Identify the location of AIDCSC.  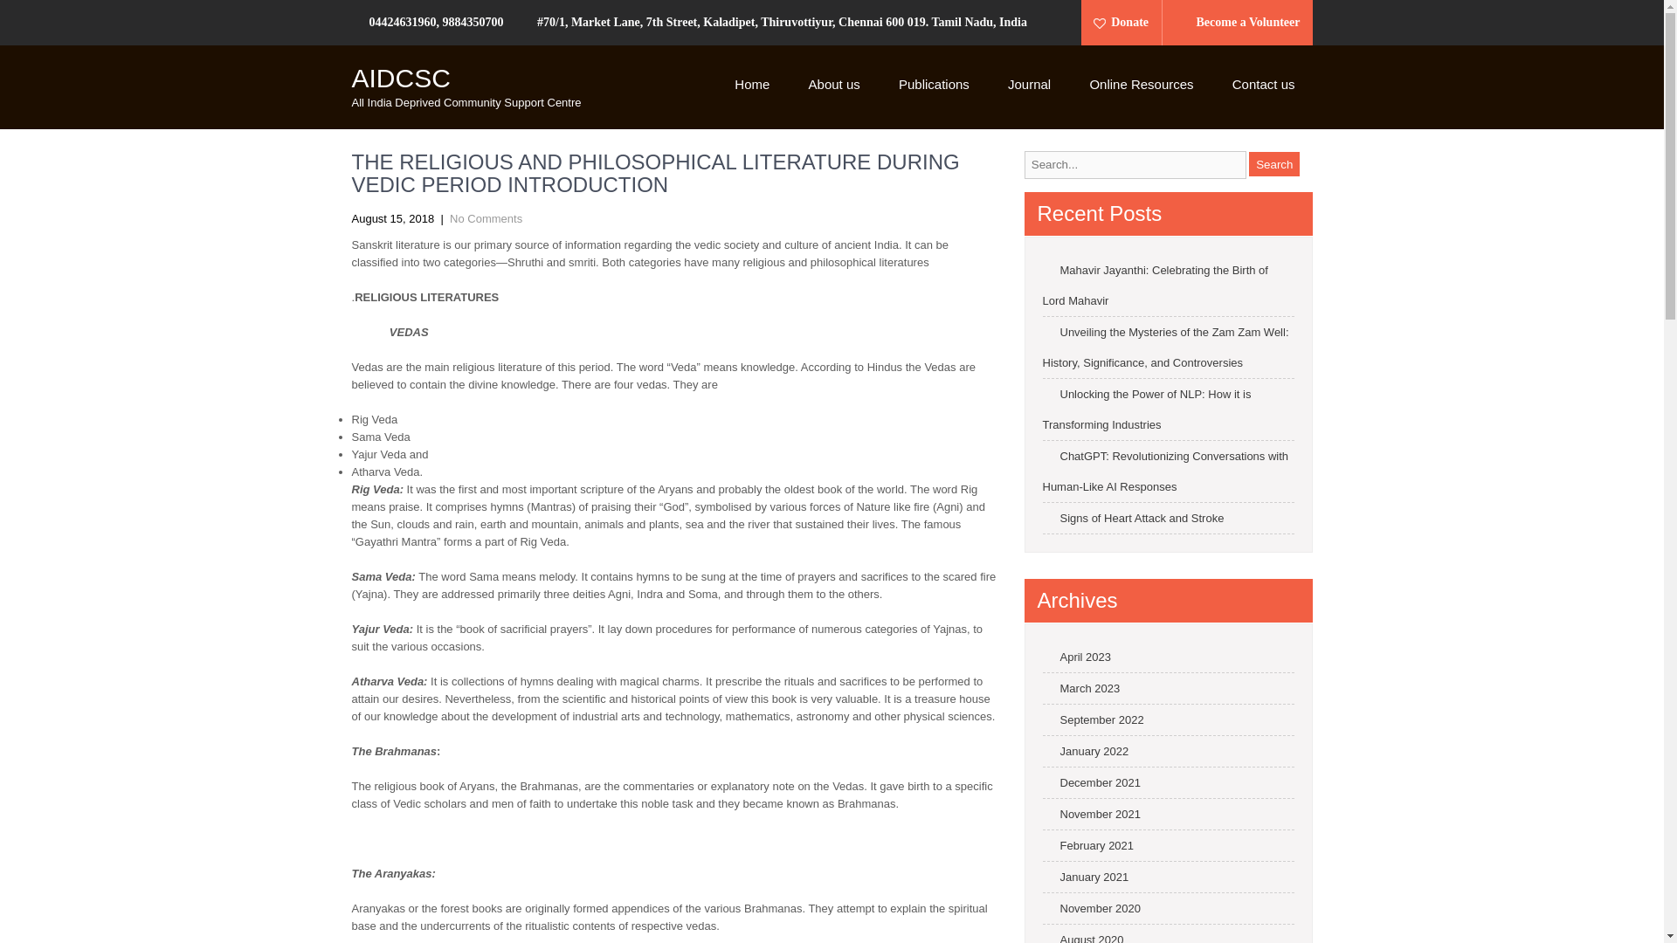
(400, 78).